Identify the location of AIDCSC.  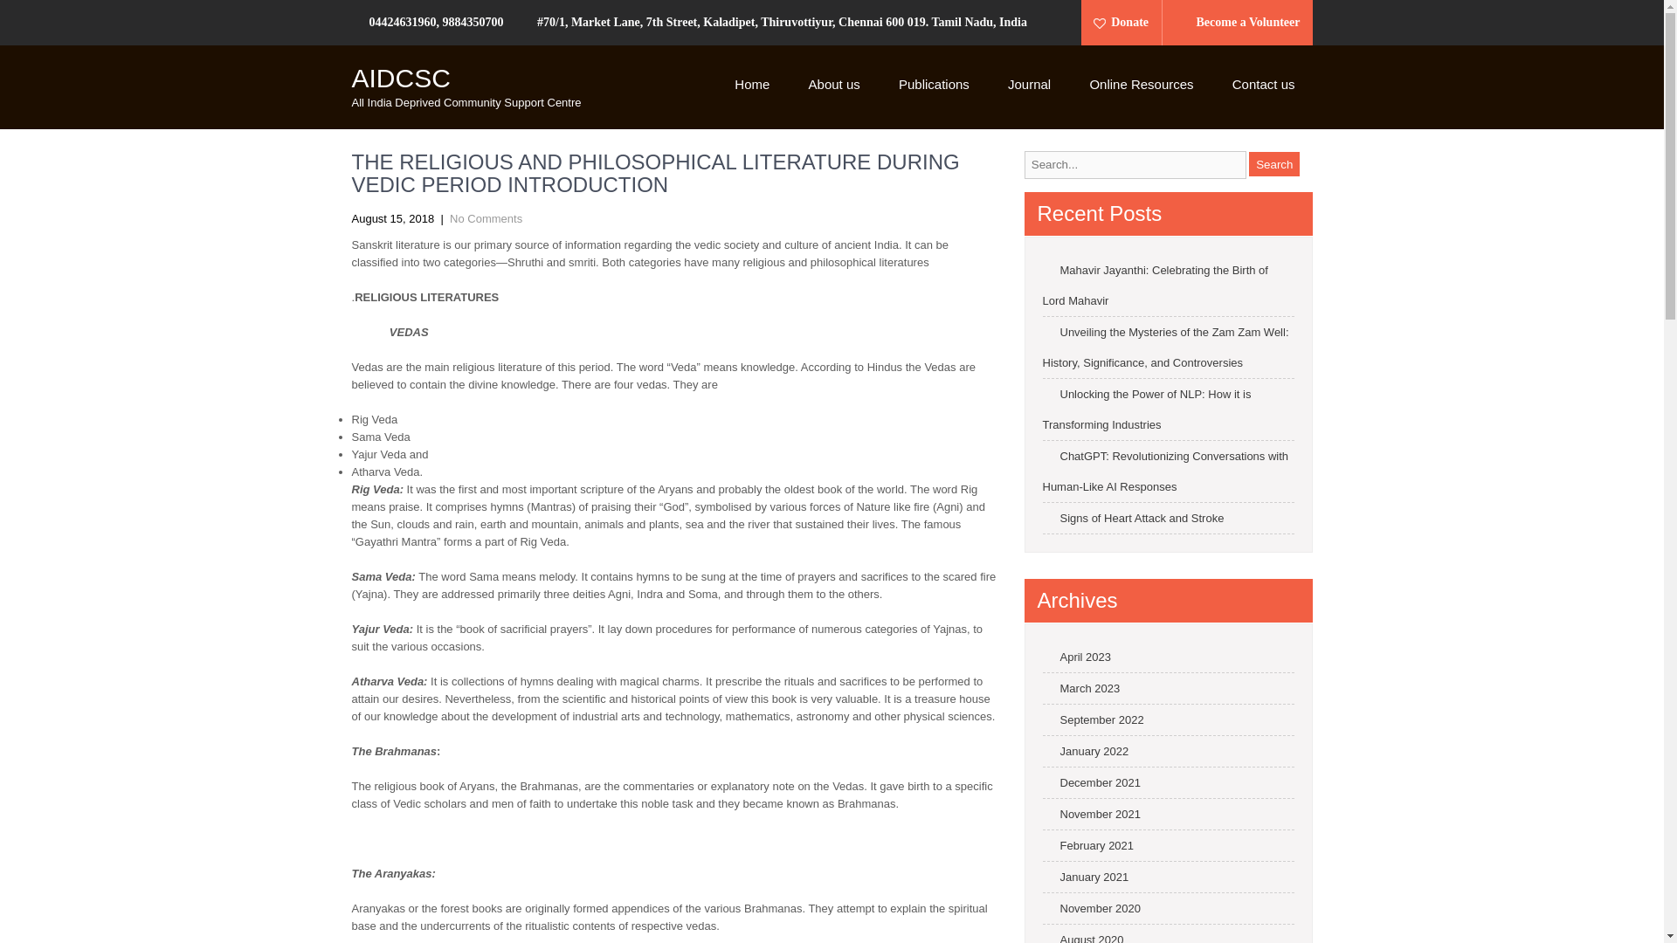
(400, 78).